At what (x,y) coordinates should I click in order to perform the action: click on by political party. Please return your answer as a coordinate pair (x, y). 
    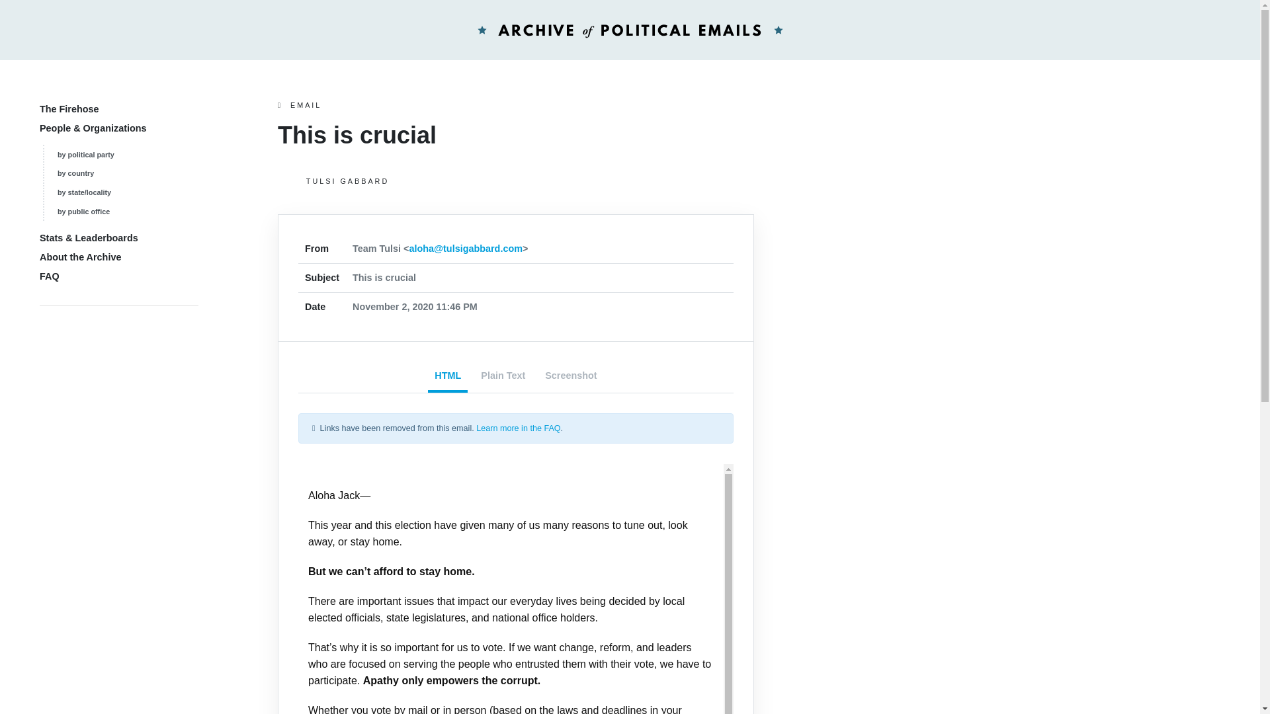
    Looking at the image, I should click on (85, 154).